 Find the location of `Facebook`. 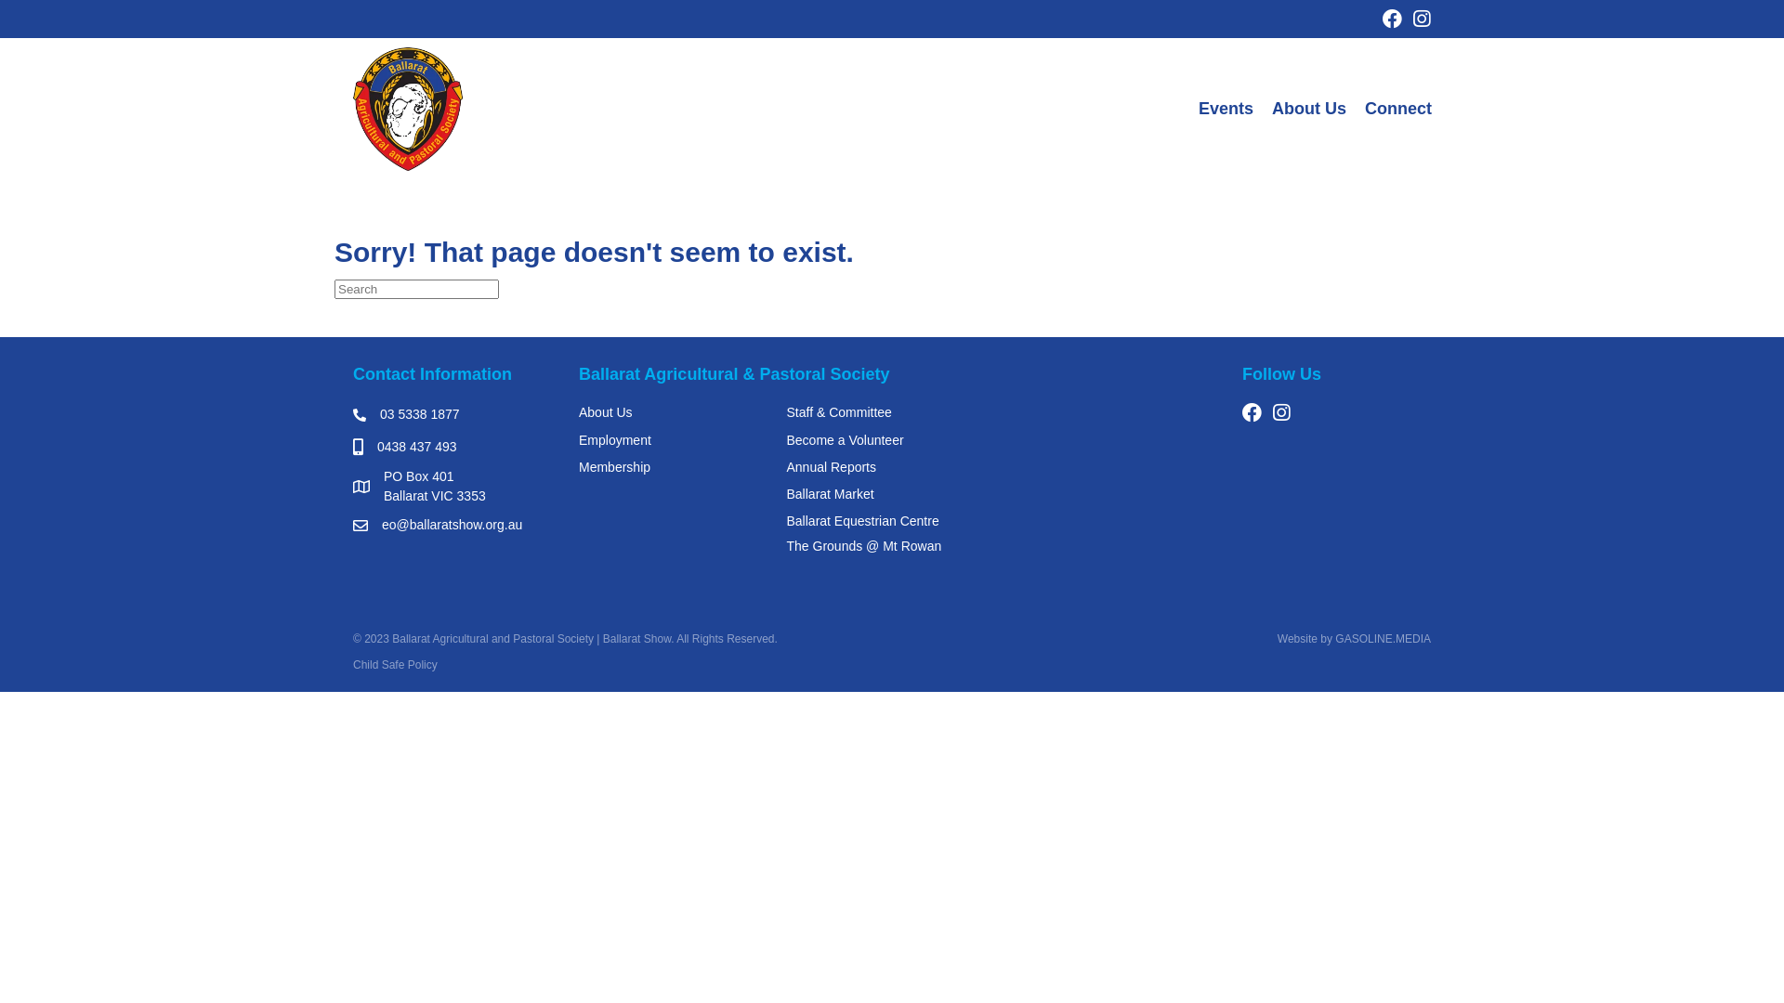

Facebook is located at coordinates (1253, 412).